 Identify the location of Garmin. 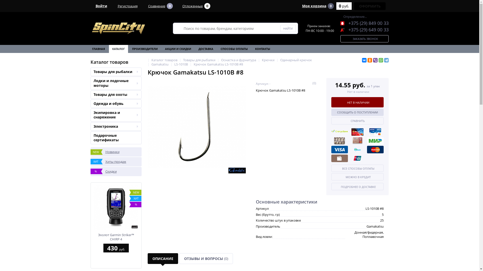
(134, 227).